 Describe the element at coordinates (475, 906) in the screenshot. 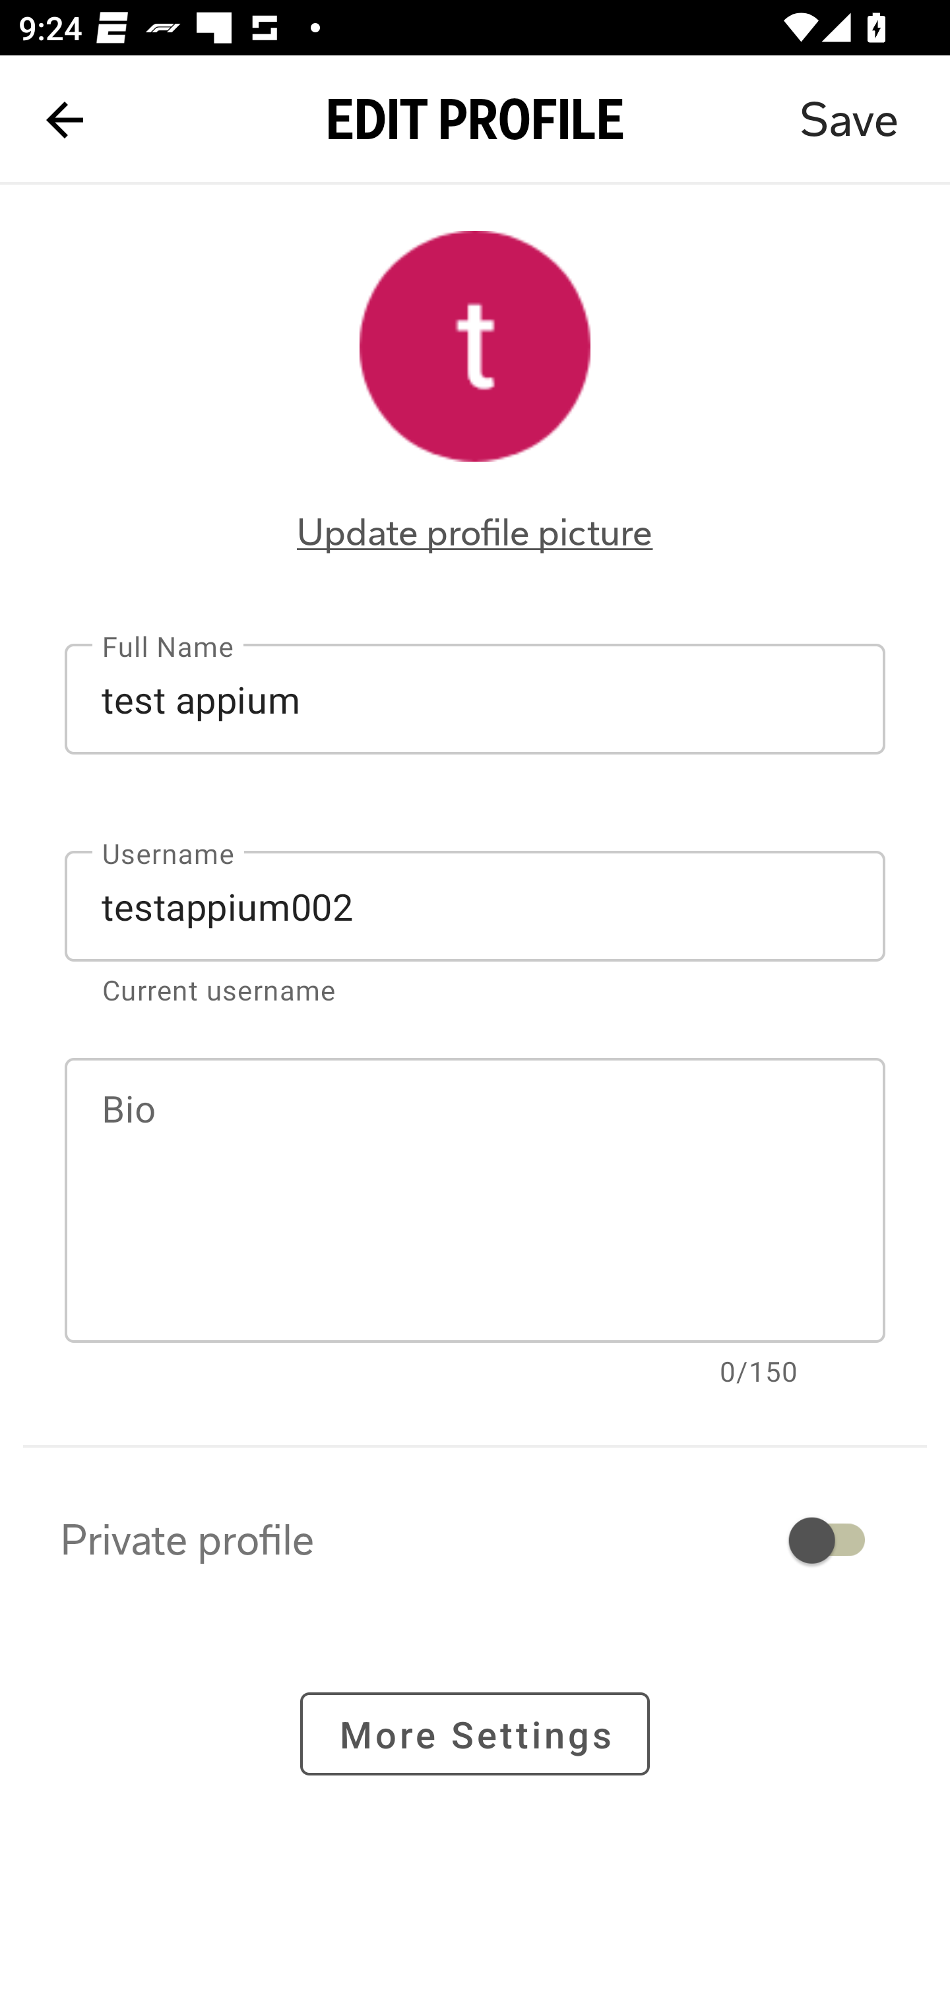

I see `testappium002` at that location.